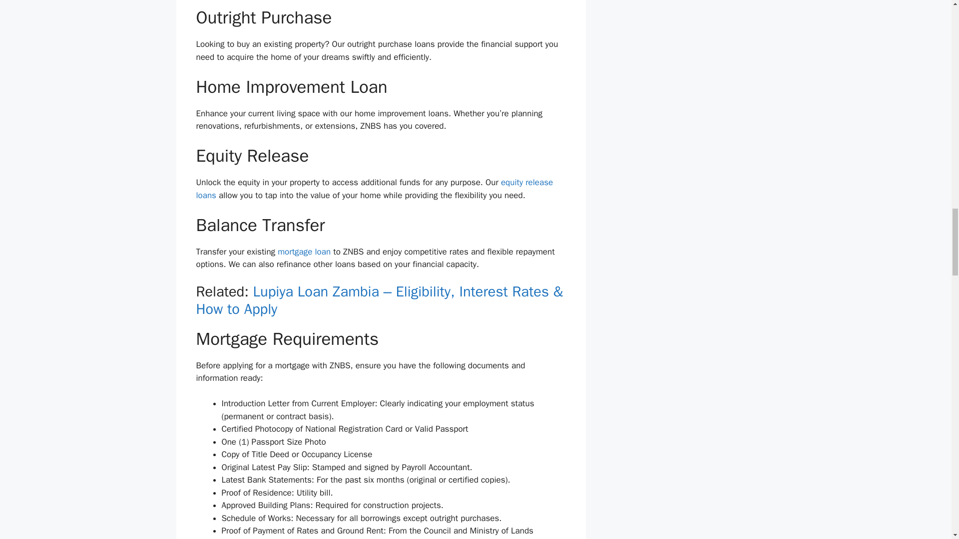 This screenshot has width=959, height=539. What do you see at coordinates (374, 189) in the screenshot?
I see `equity release loans` at bounding box center [374, 189].